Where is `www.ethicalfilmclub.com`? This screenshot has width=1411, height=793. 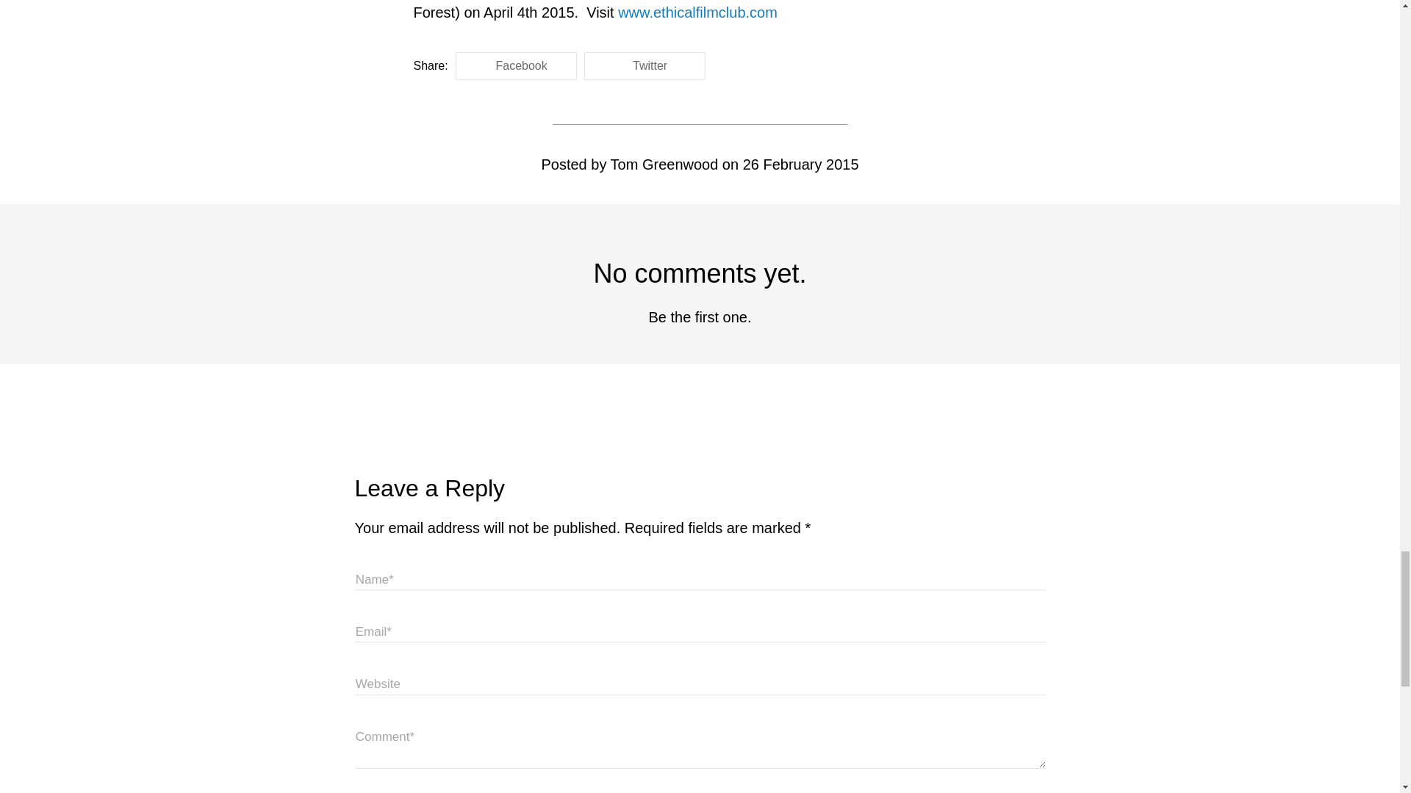
www.ethicalfilmclub.com is located at coordinates (697, 12).